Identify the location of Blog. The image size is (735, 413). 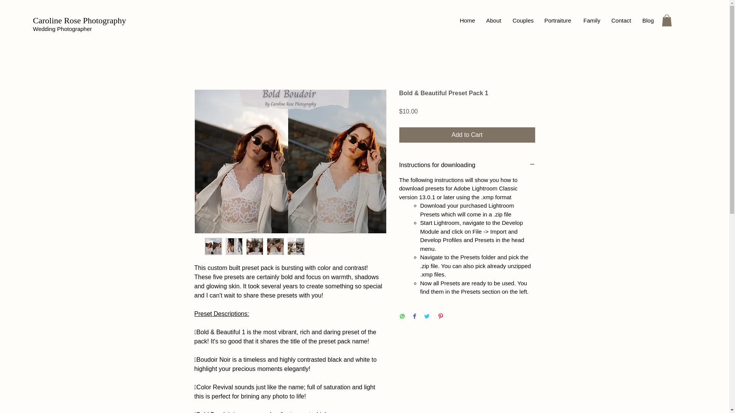
(648, 20).